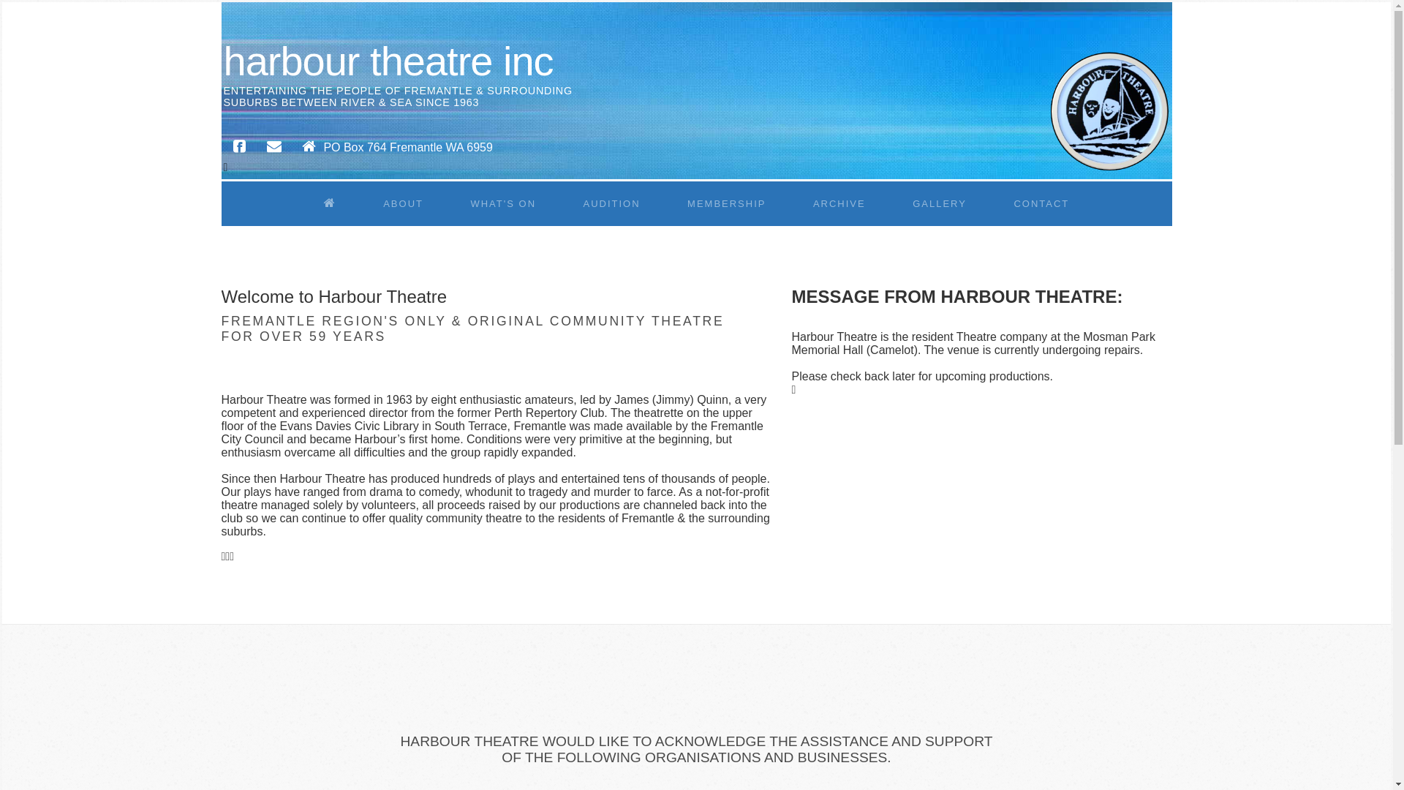  What do you see at coordinates (839, 204) in the screenshot?
I see `ARCHIVE` at bounding box center [839, 204].